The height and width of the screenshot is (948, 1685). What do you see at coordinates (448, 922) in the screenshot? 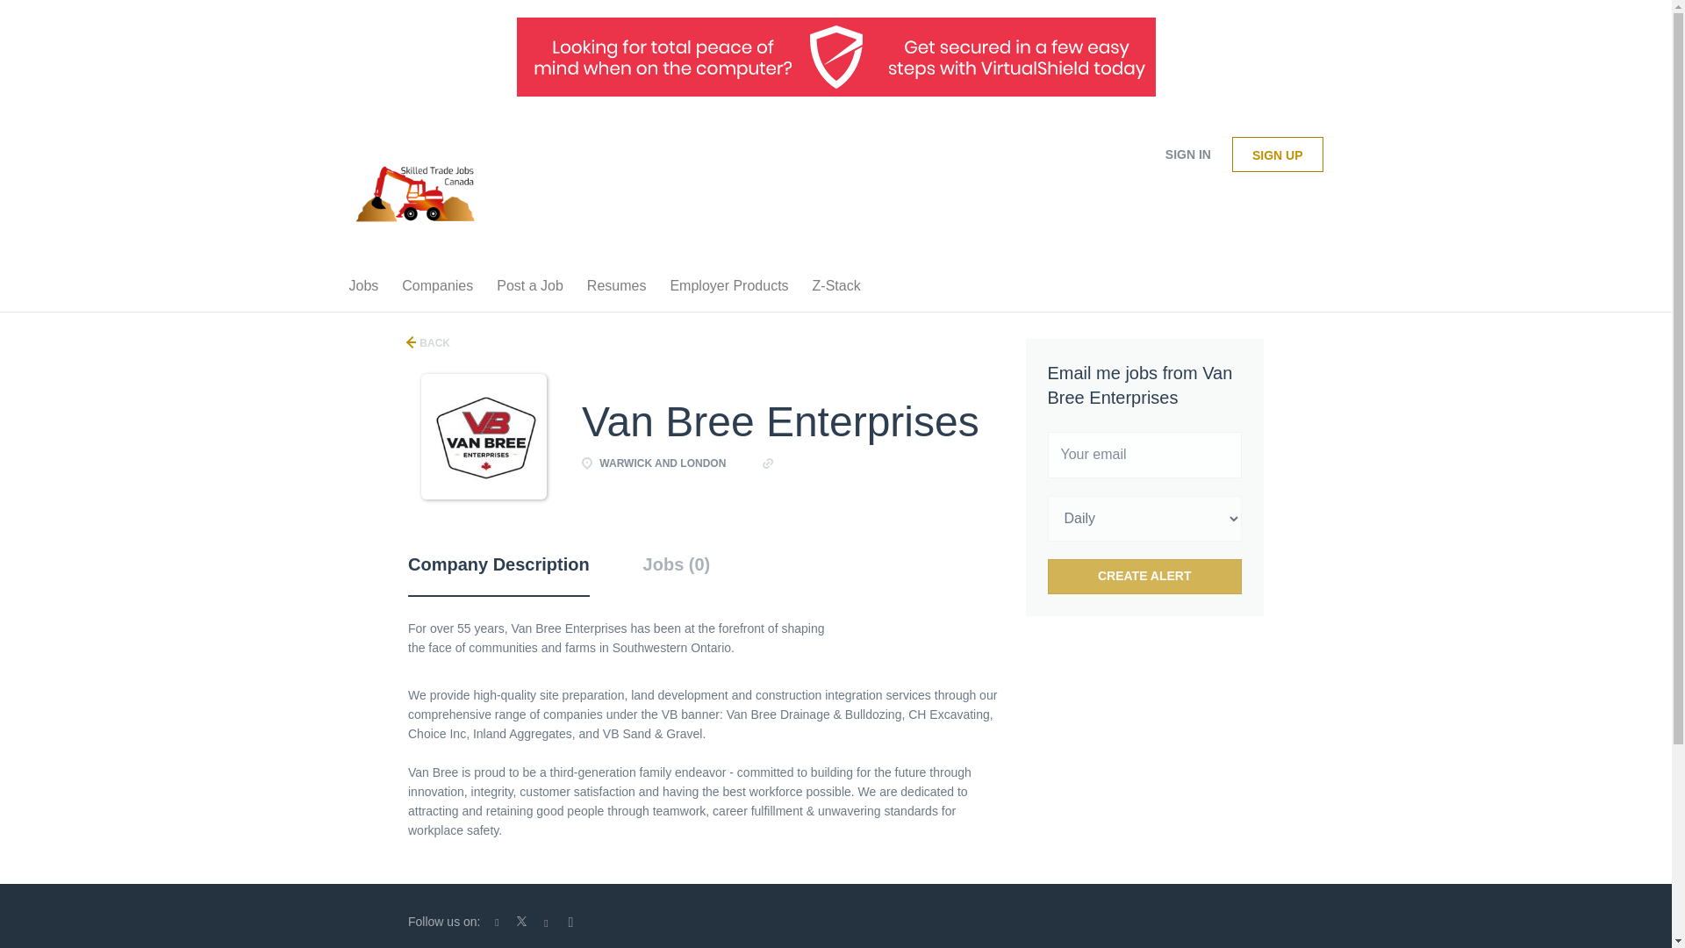
I see `Follow us on:` at bounding box center [448, 922].